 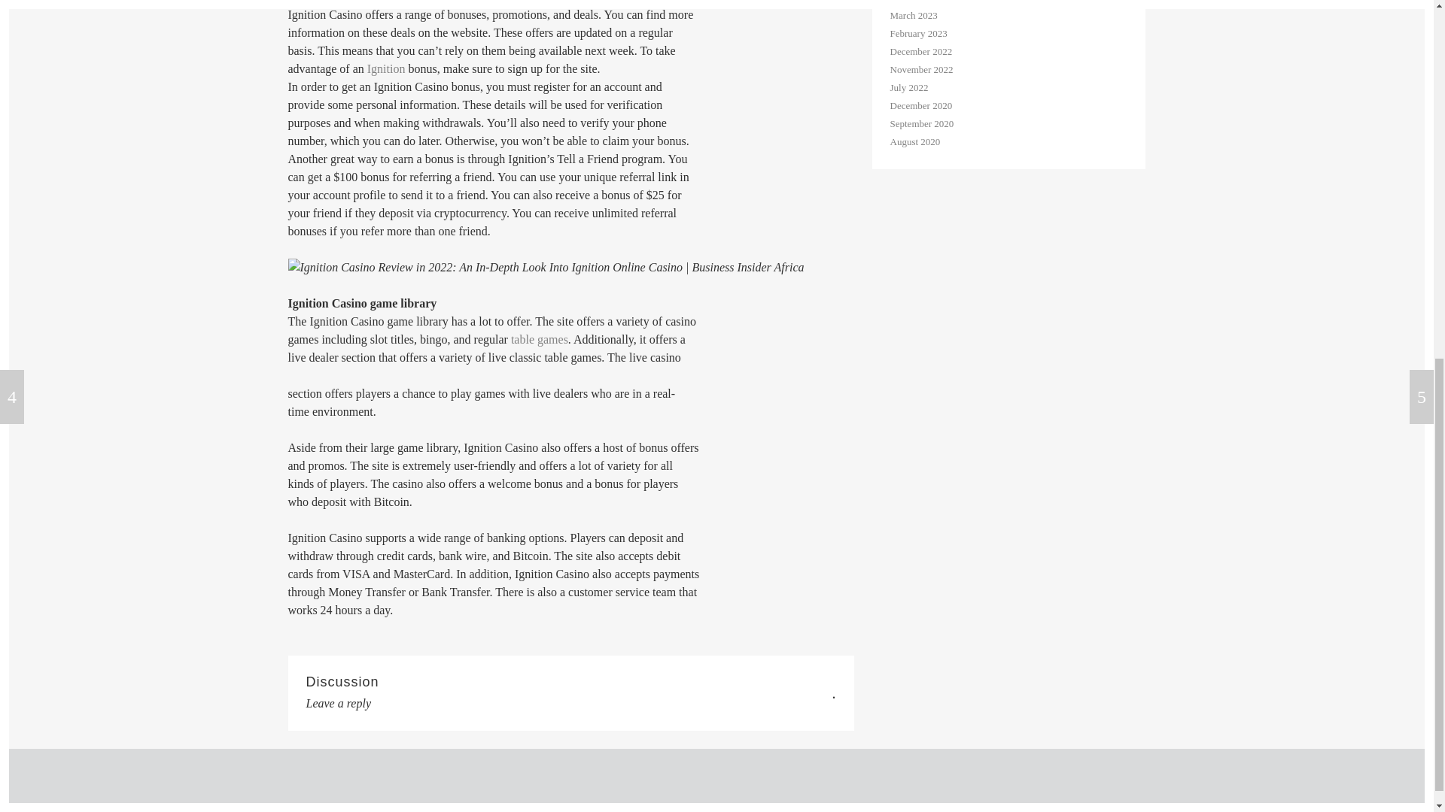 What do you see at coordinates (921, 51) in the screenshot?
I see `December 2022` at bounding box center [921, 51].